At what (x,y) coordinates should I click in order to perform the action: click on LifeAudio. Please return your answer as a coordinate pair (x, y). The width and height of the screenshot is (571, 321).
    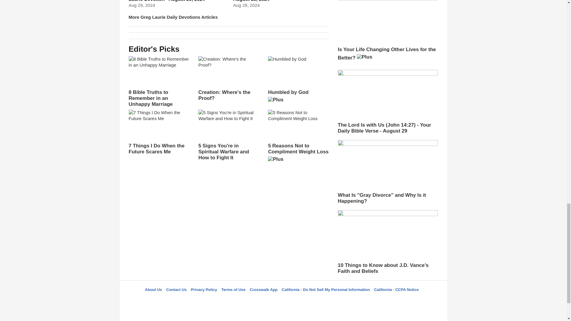
    Looking at the image, I should click on (282, 300).